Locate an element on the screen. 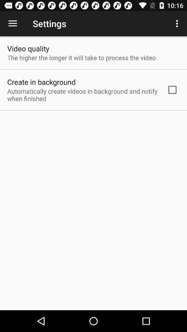  turn off the icon to the left of the settings item is located at coordinates (12, 24).